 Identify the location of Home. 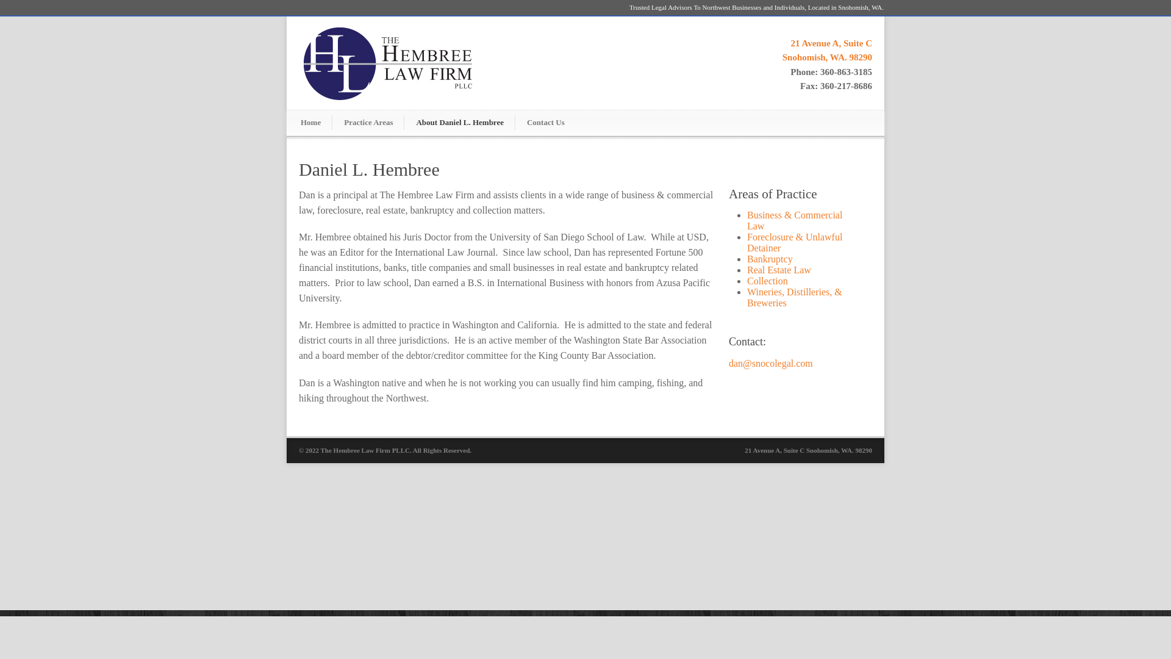
(770, 259).